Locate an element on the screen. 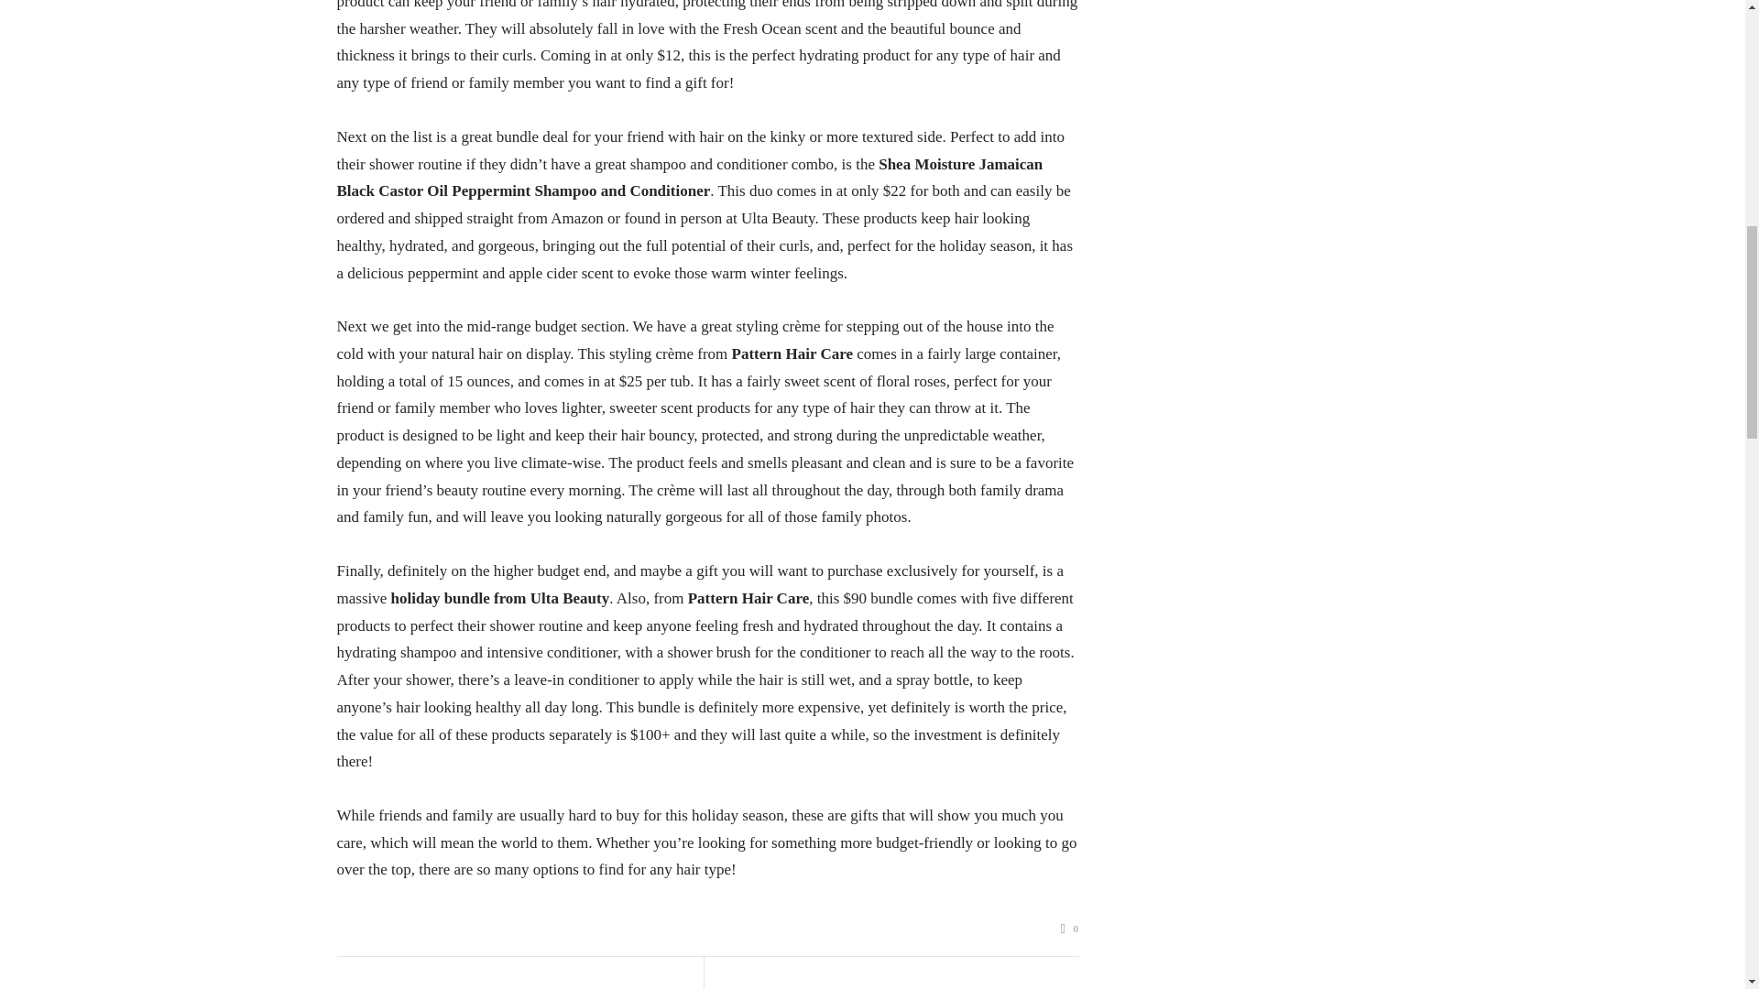 The width and height of the screenshot is (1759, 989). NEXT is located at coordinates (905, 986).